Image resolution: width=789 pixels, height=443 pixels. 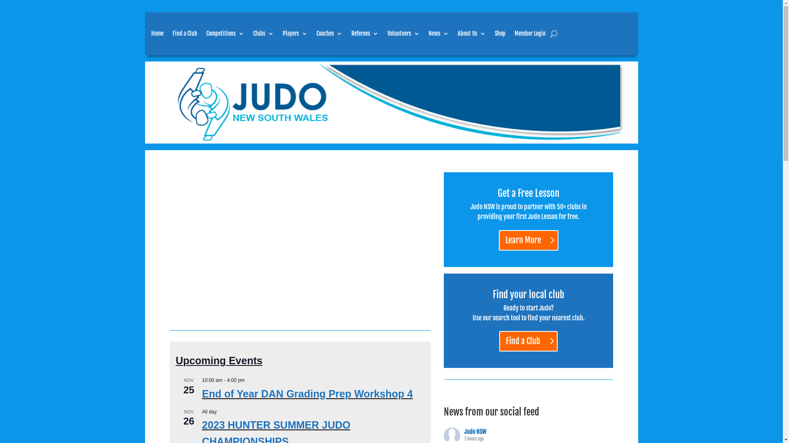 I want to click on Coaches, so click(x=330, y=34).